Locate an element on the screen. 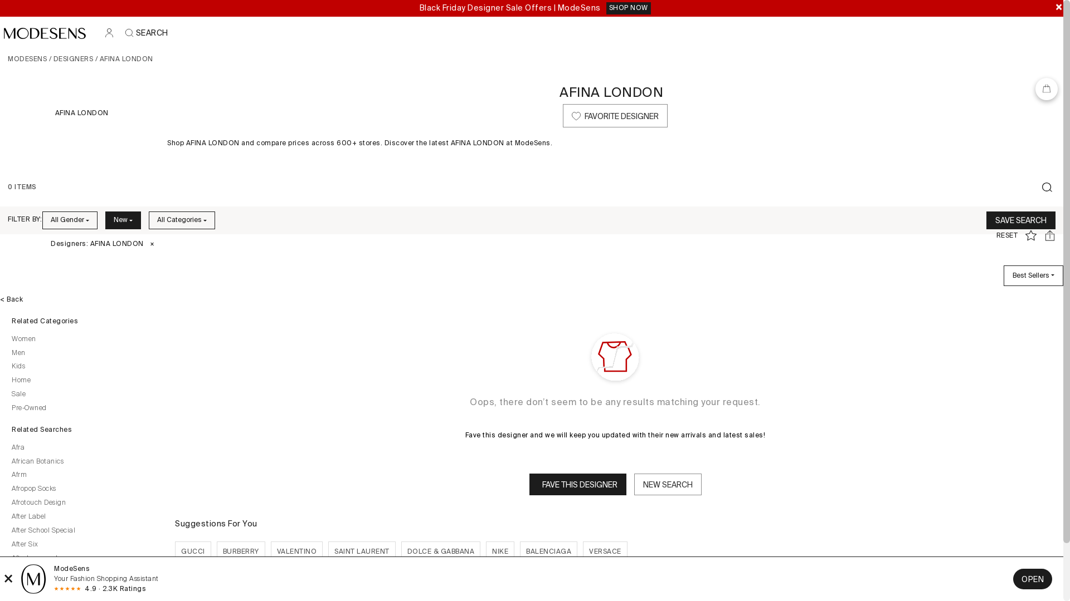 The image size is (1070, 601). Afropop Socks is located at coordinates (84, 490).